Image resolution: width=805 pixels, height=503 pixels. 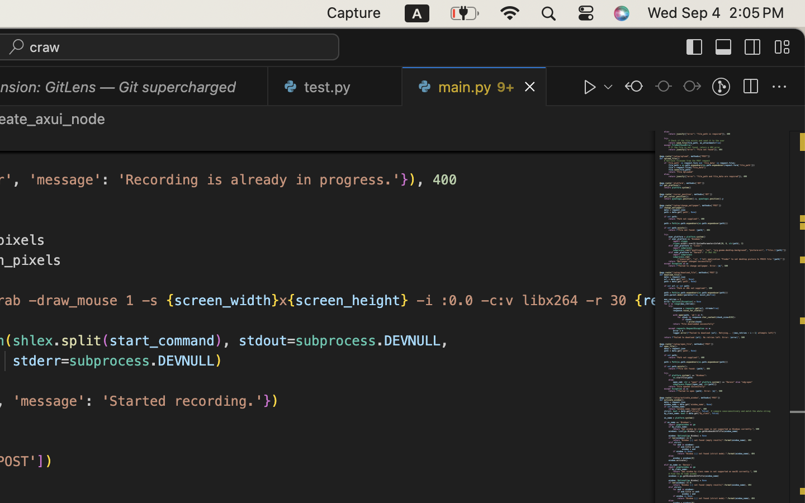 What do you see at coordinates (475, 87) in the screenshot?
I see `1 main.py   9+` at bounding box center [475, 87].